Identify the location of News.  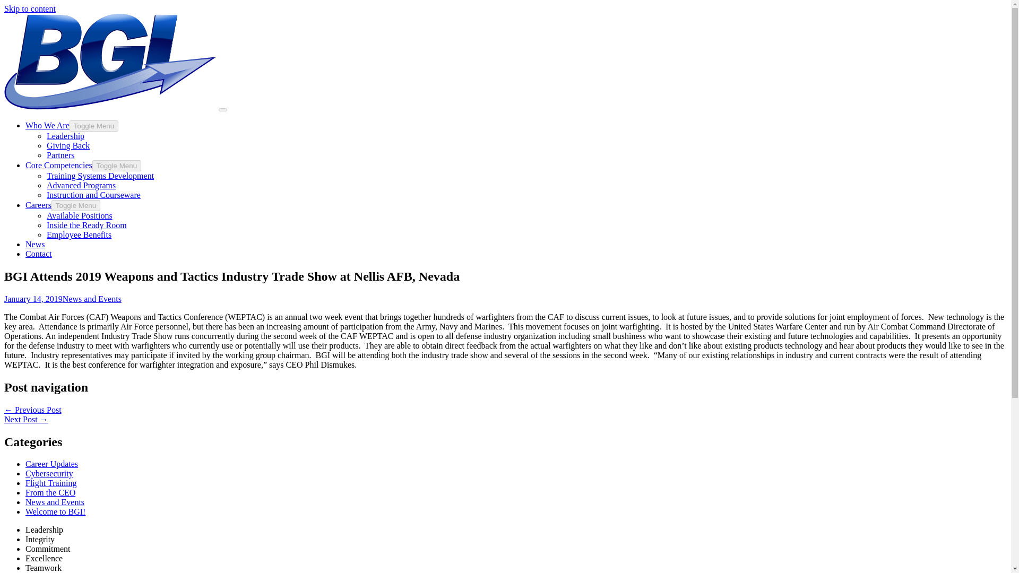
(35, 244).